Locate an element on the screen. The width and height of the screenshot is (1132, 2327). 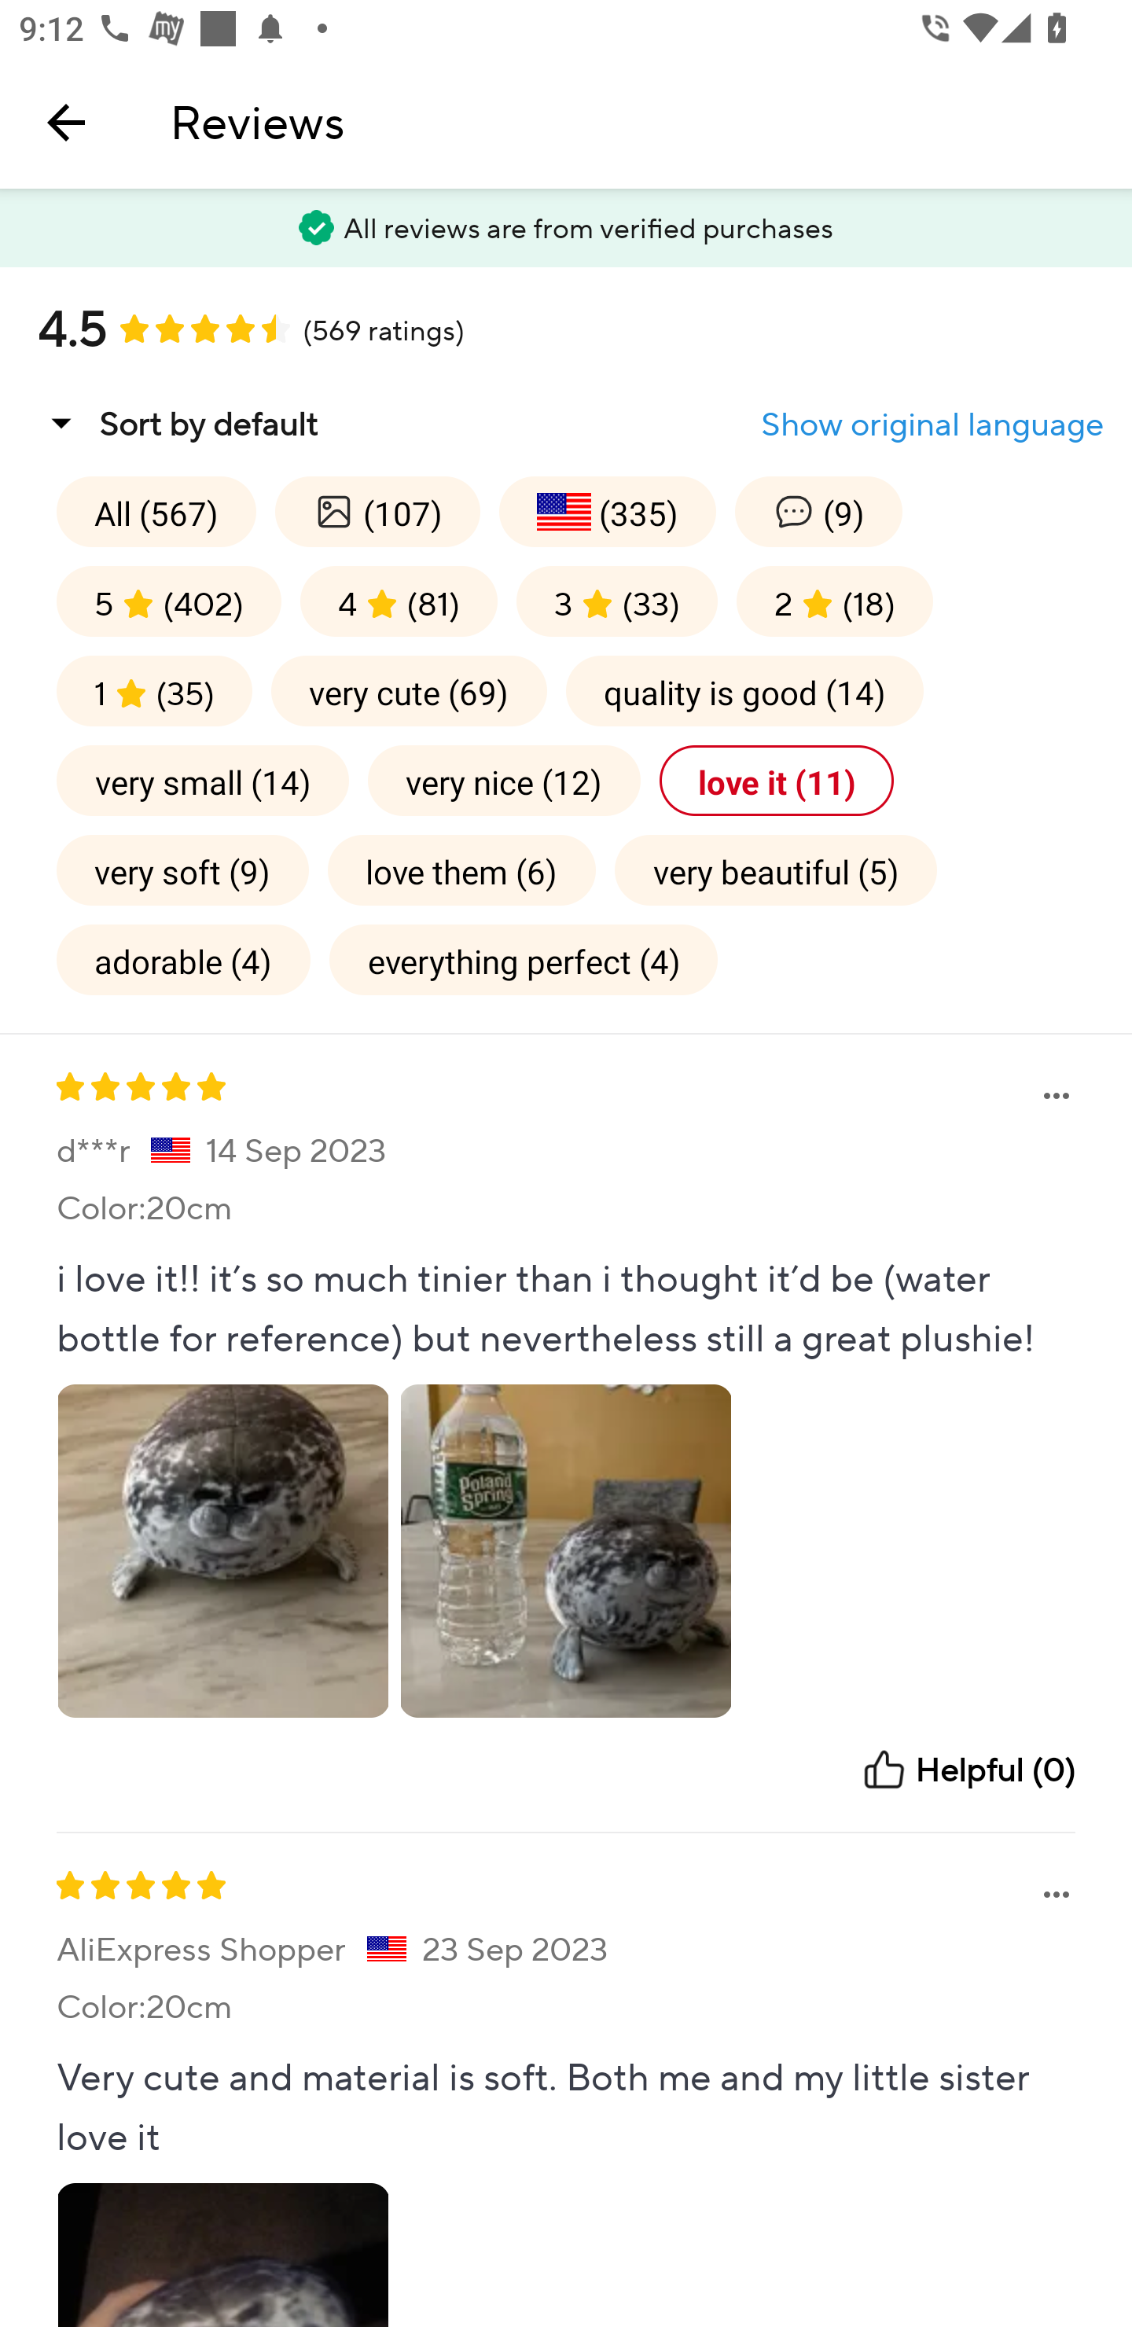
everything perfect (4) is located at coordinates (524, 959).